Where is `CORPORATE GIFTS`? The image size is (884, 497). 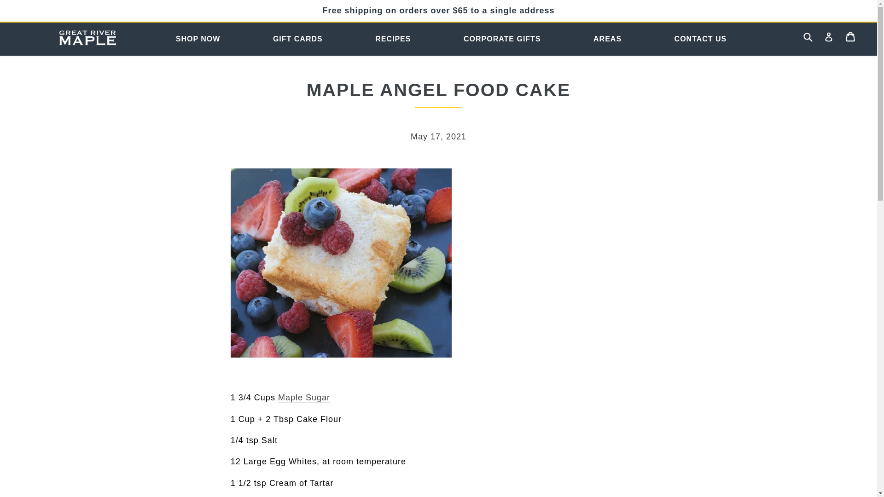 CORPORATE GIFTS is located at coordinates (502, 40).